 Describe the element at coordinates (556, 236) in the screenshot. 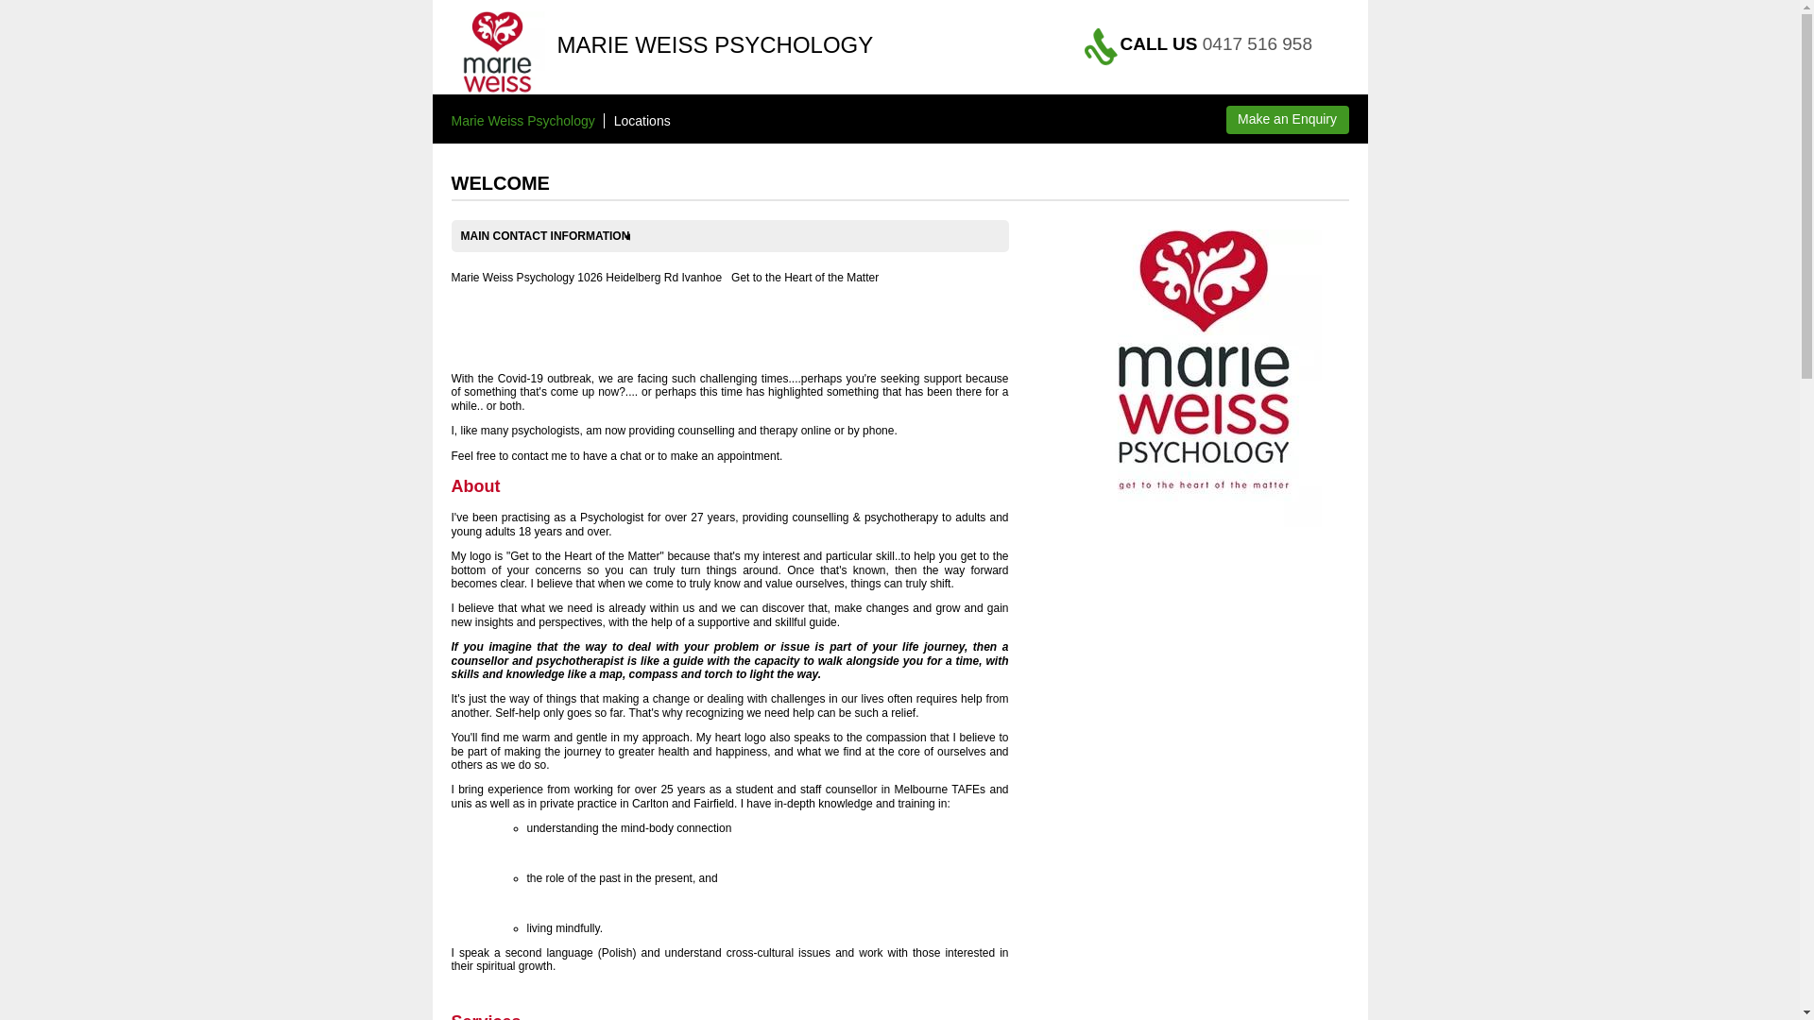

I see `MAIN CONTACT INFORMATION` at that location.